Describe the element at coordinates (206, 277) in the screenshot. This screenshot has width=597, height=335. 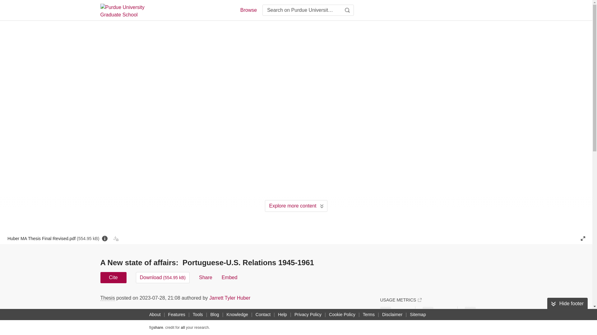
I see `Share` at that location.